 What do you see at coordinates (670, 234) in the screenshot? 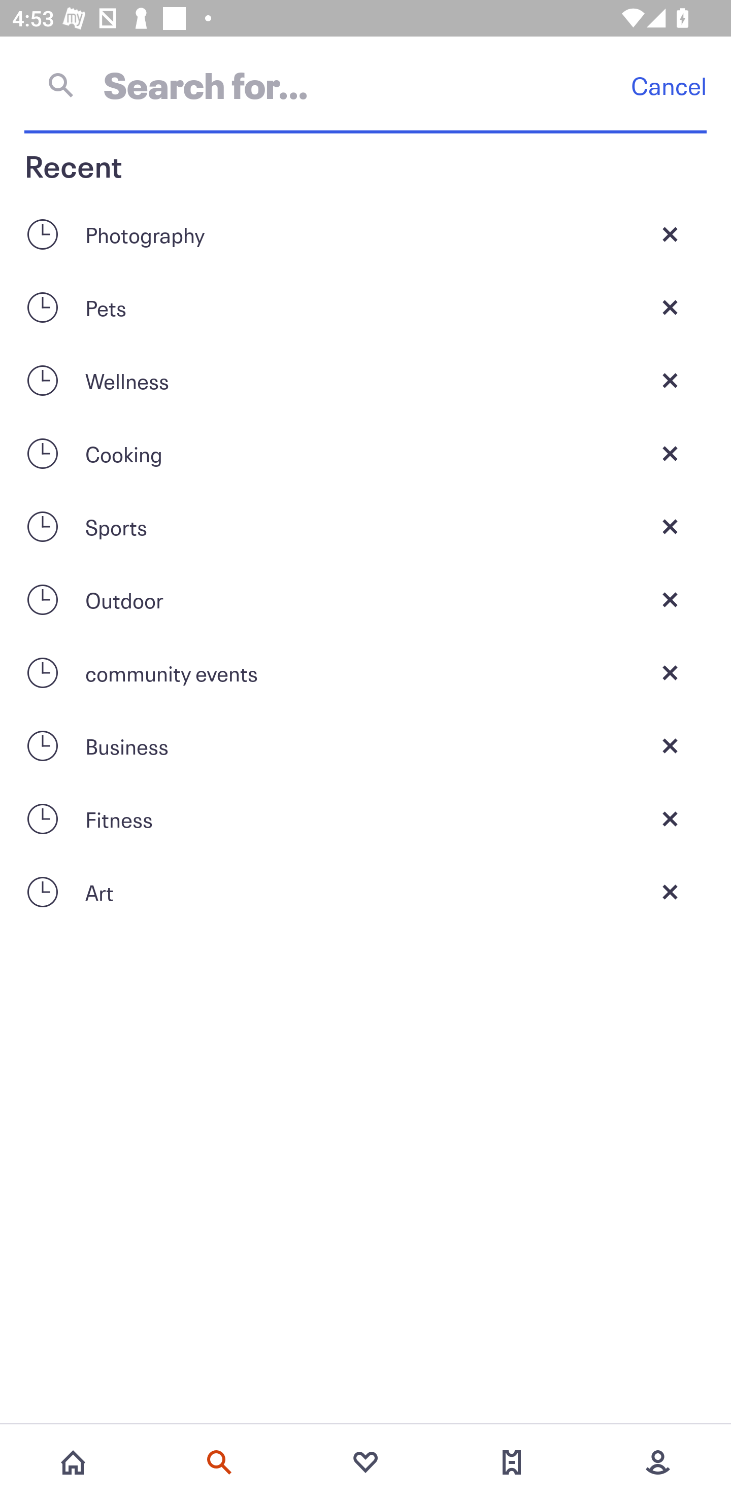
I see `Close current screen` at bounding box center [670, 234].